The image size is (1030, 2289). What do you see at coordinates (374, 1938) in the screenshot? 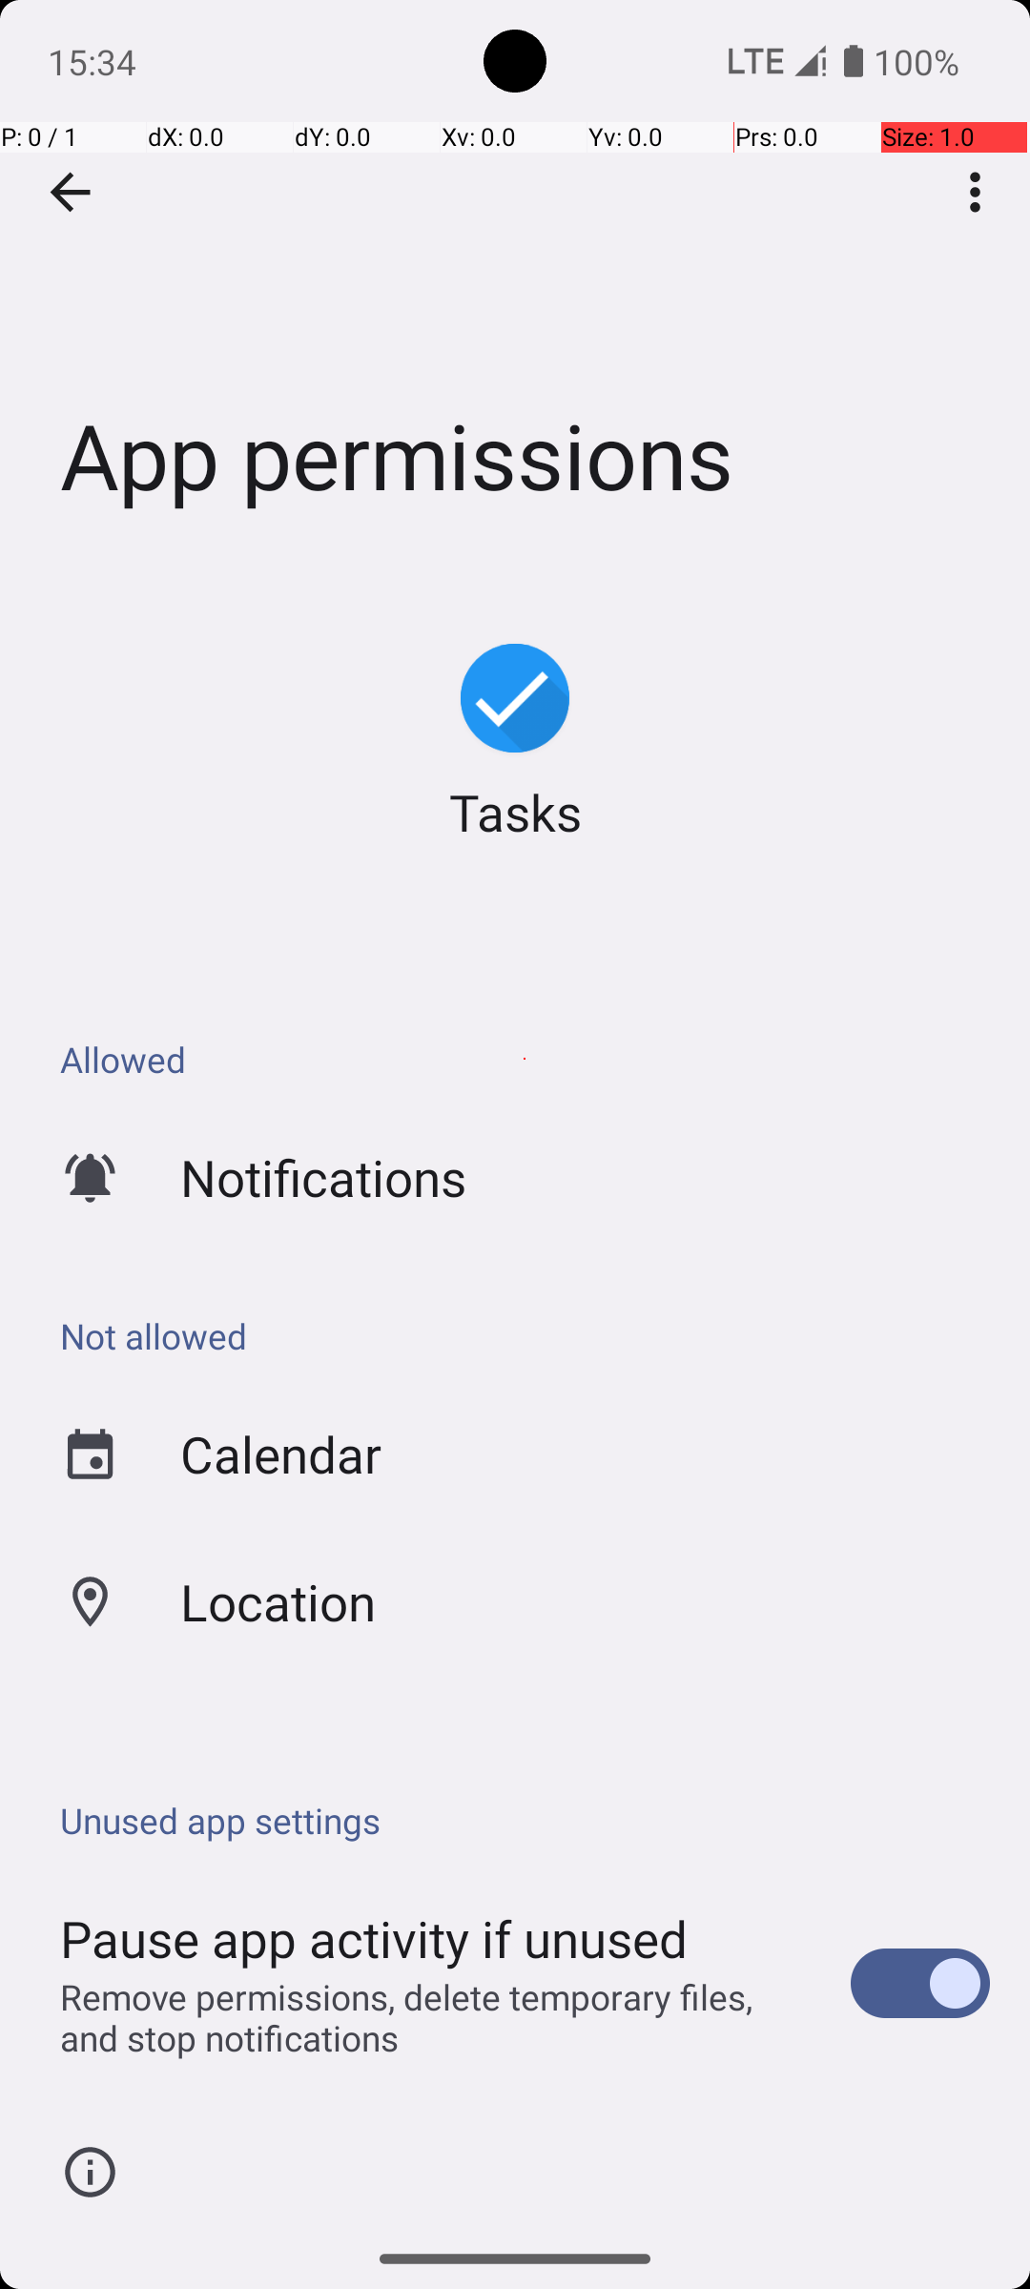
I see `Pause app activity if unused` at bounding box center [374, 1938].